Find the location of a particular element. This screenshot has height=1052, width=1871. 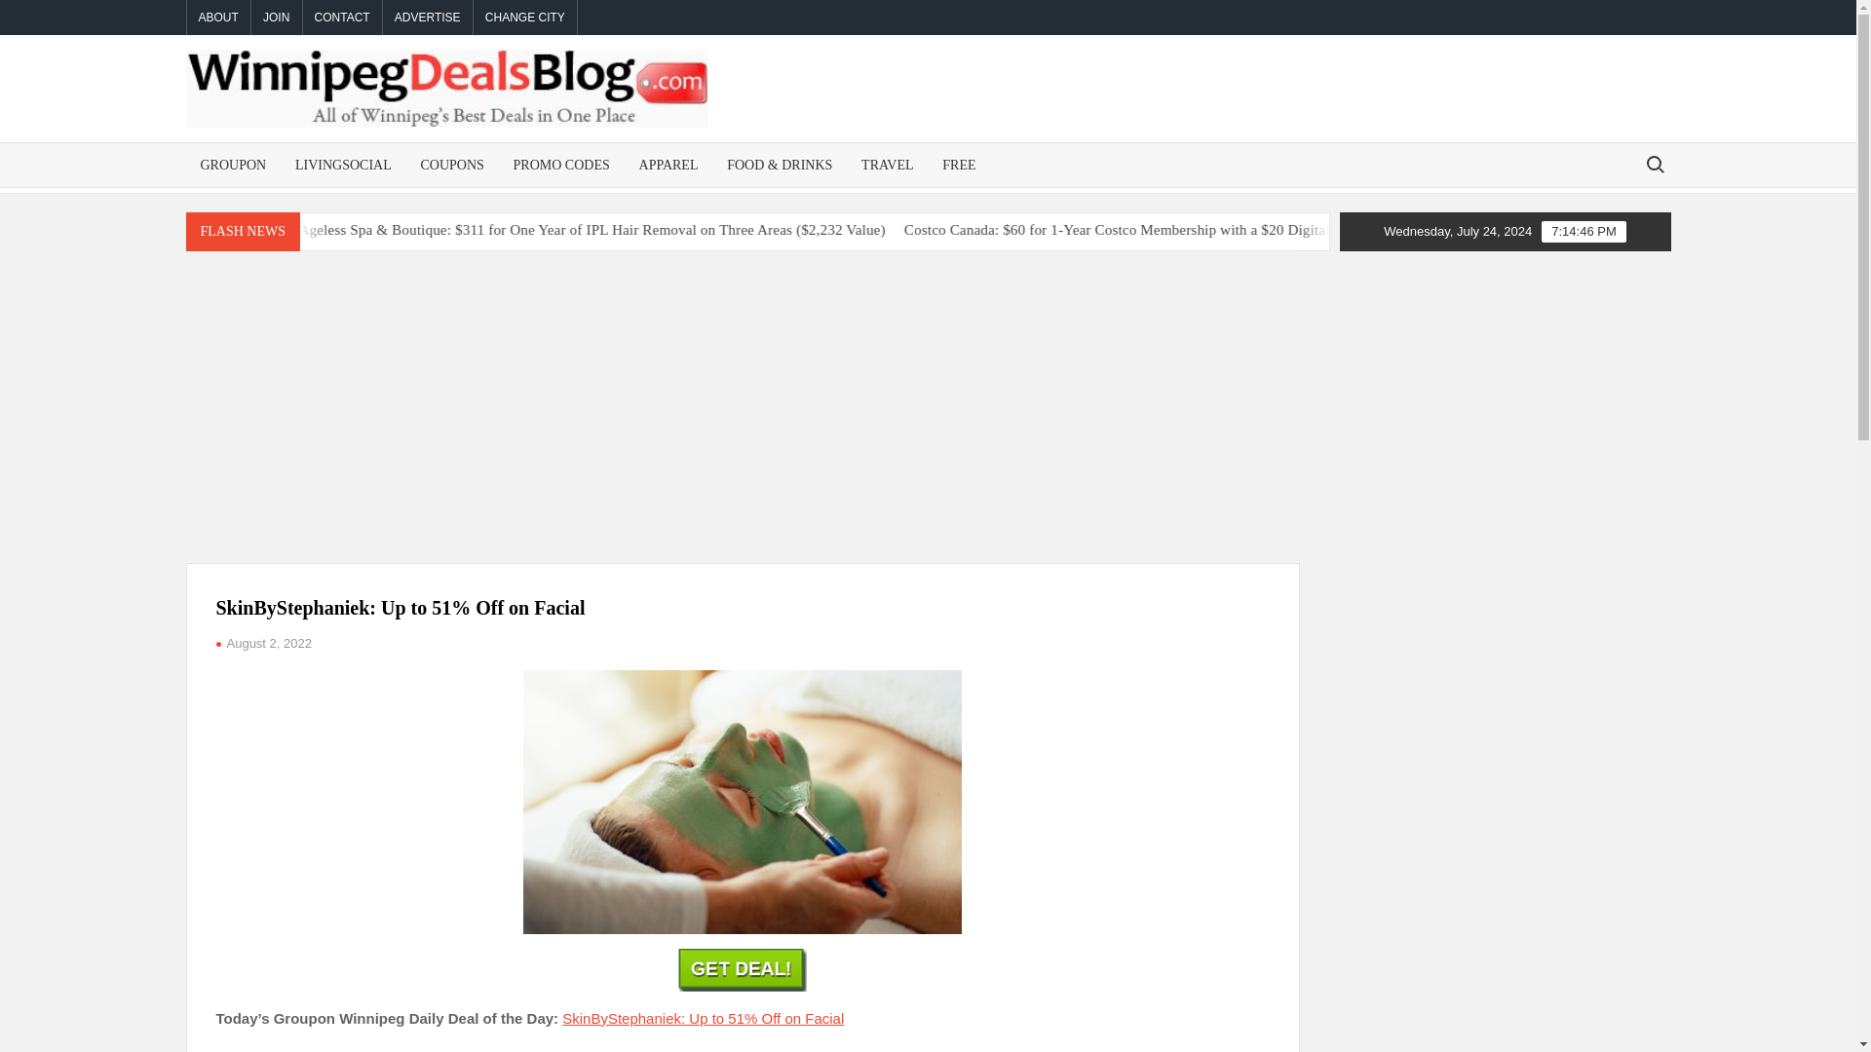

FREE is located at coordinates (959, 165).